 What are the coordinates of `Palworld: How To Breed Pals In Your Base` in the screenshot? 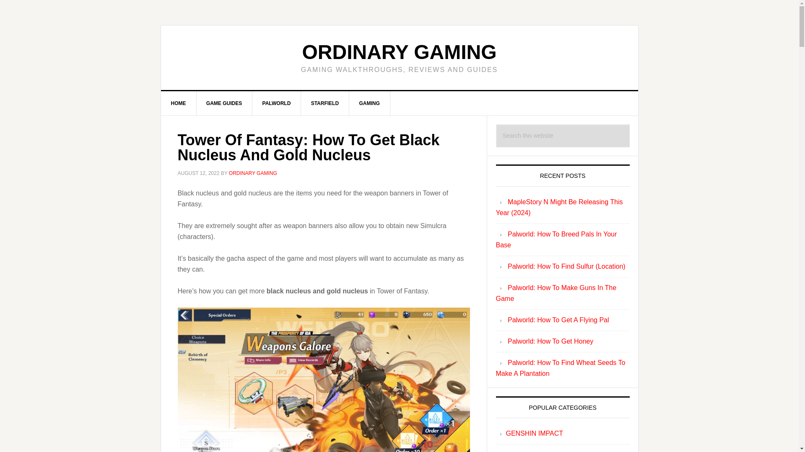 It's located at (556, 239).